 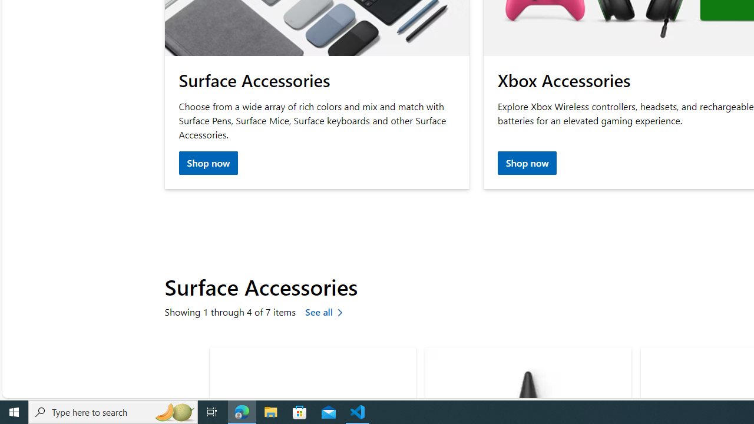 What do you see at coordinates (209, 164) in the screenshot?
I see `Shop now Surface accessories` at bounding box center [209, 164].